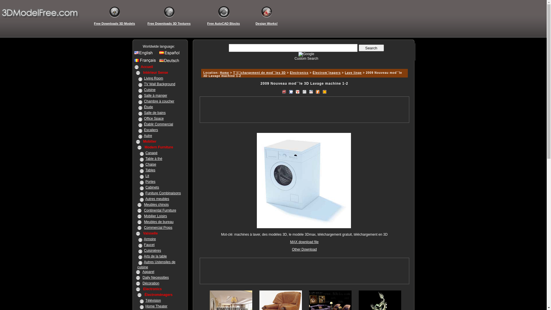 The image size is (551, 310). I want to click on Free Downloads 3D Models, so click(115, 24).